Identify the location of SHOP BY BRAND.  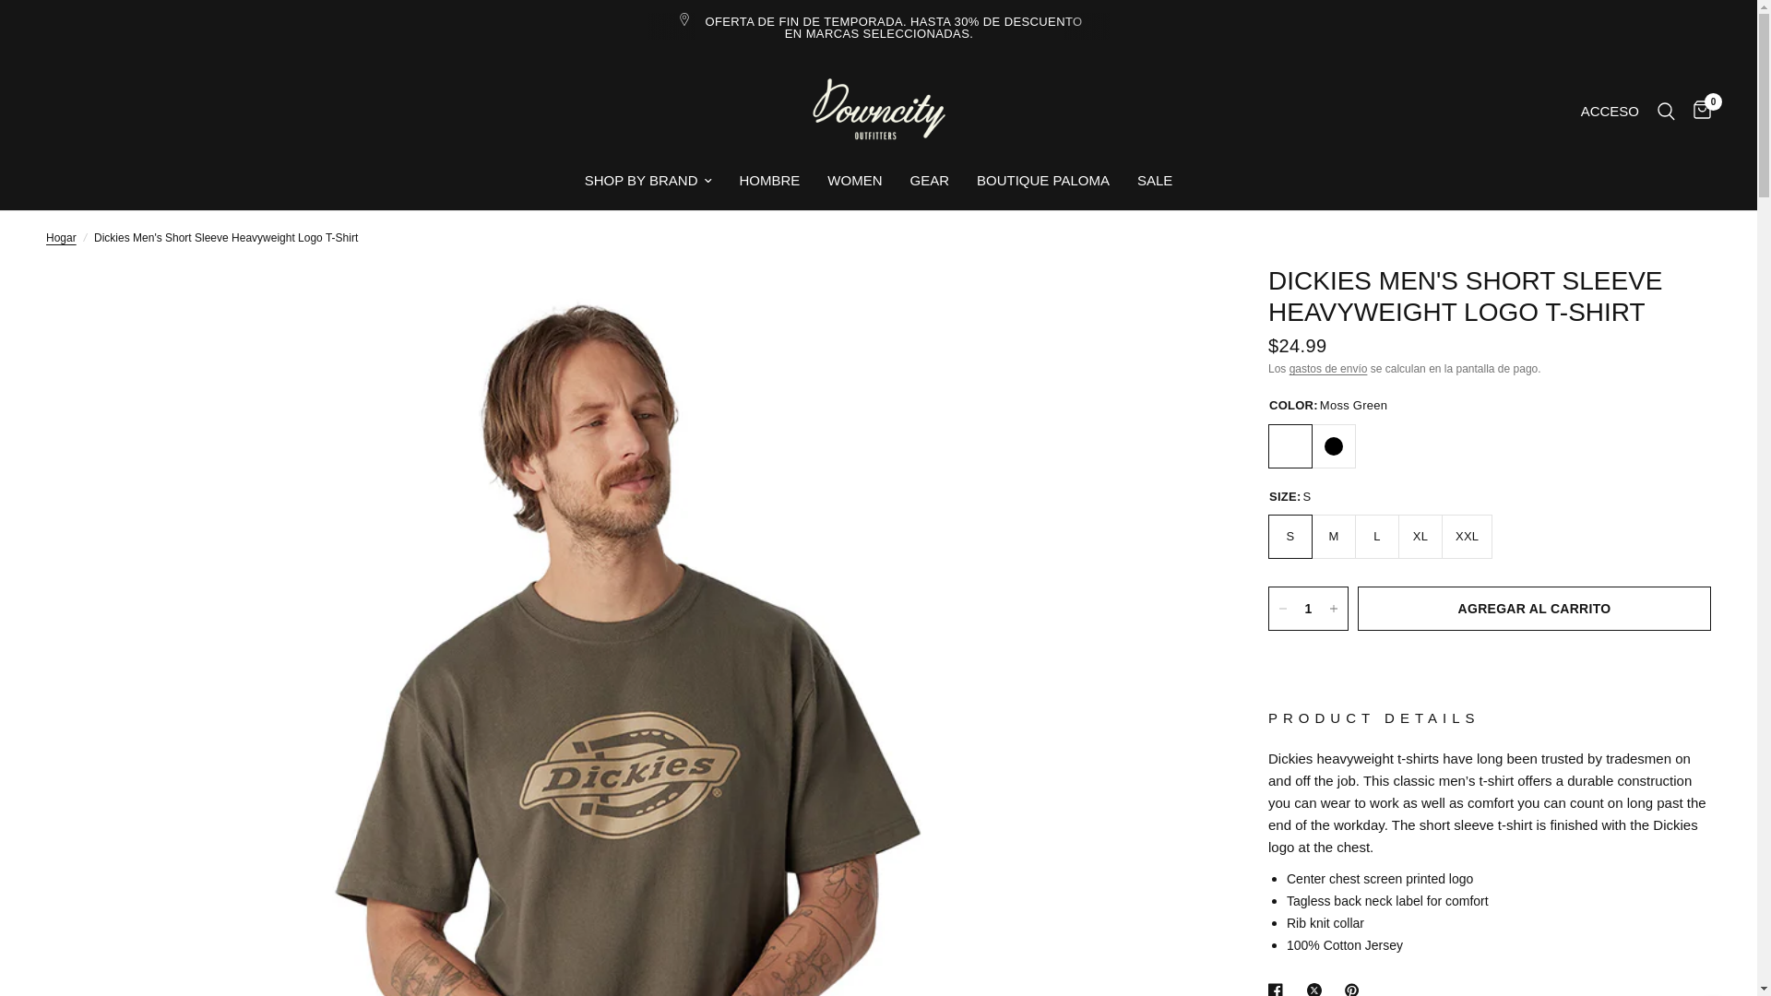
(648, 181).